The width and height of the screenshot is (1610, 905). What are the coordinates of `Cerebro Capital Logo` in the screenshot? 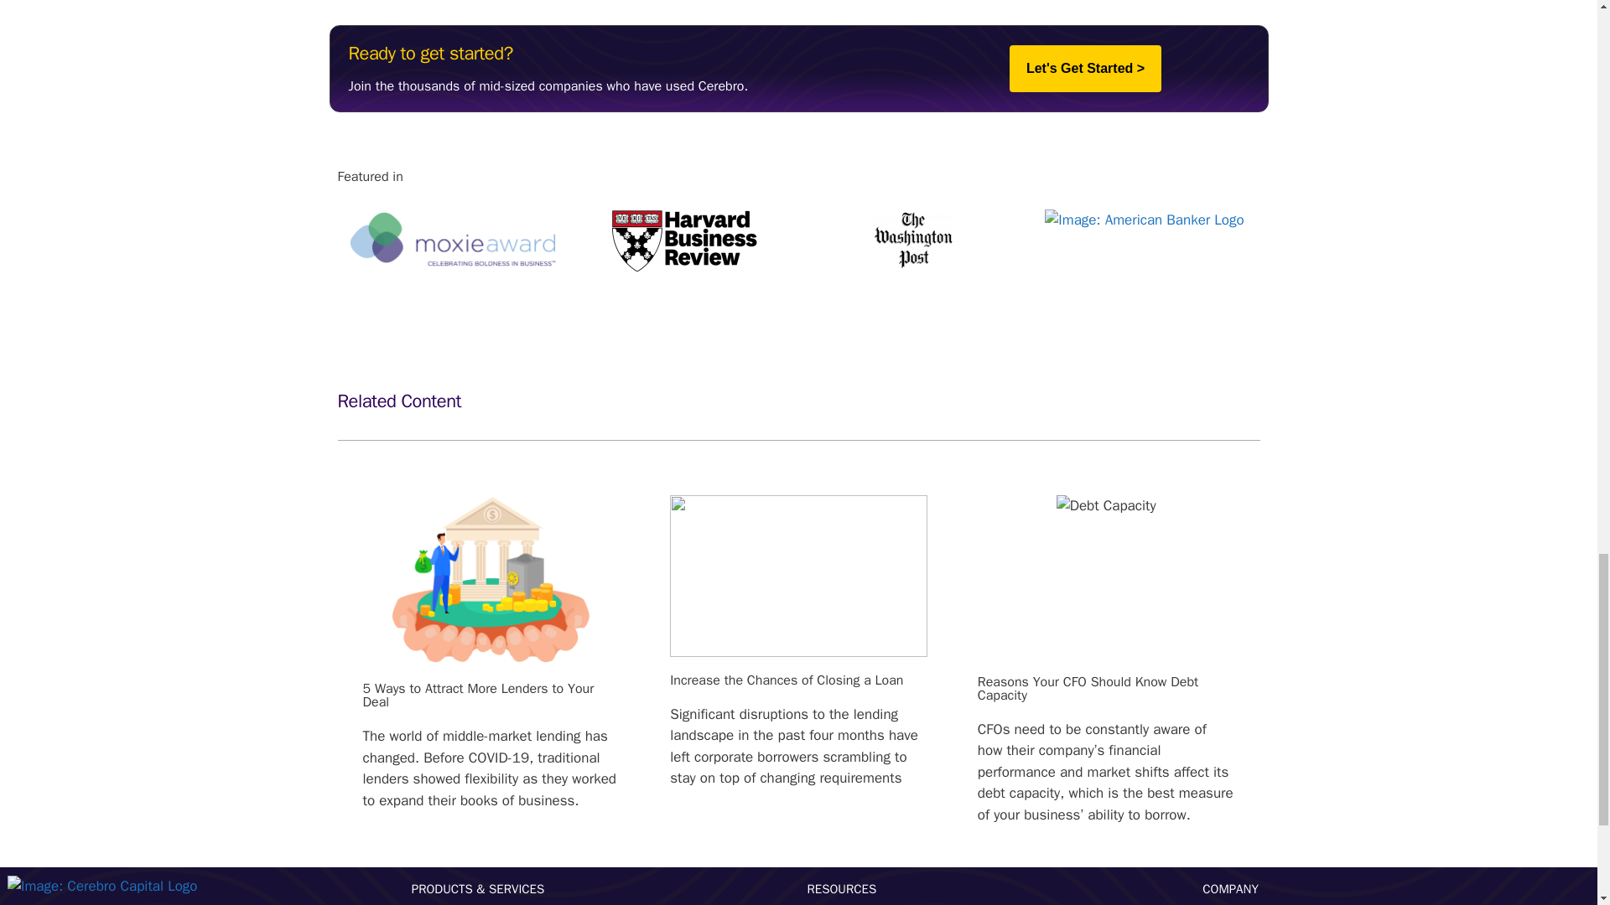 It's located at (102, 887).